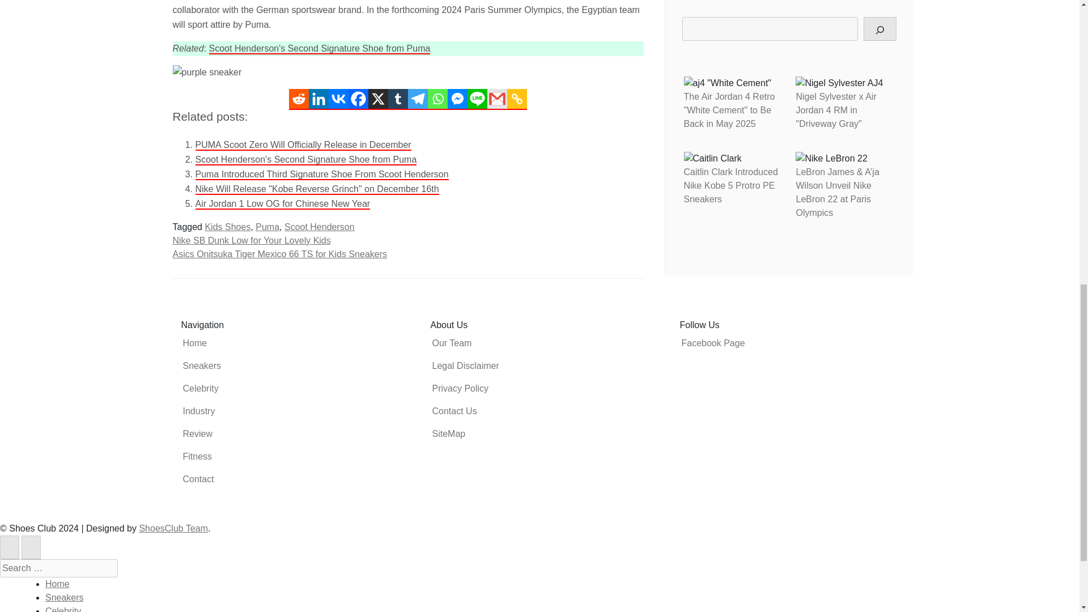 The height and width of the screenshot is (612, 1088). I want to click on Kids Shoes, so click(227, 227).